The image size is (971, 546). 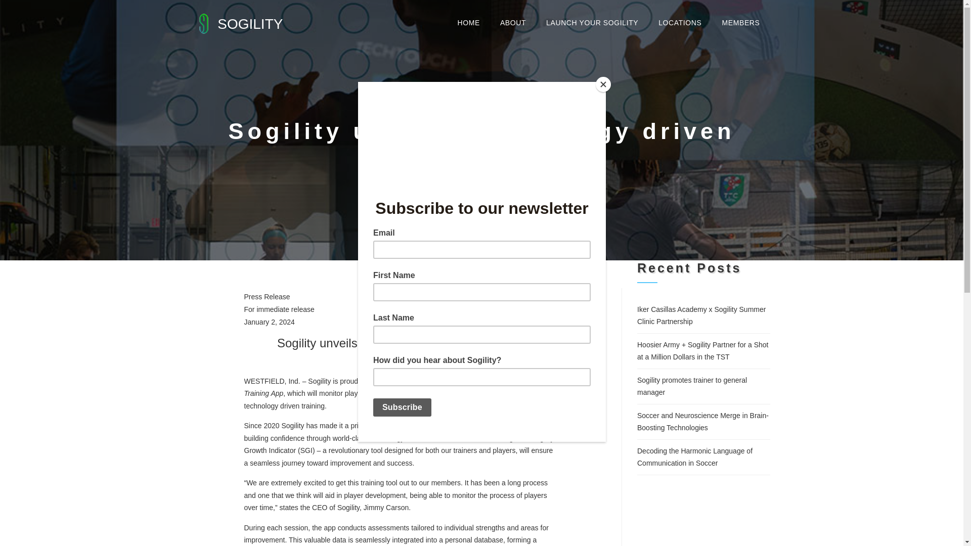 What do you see at coordinates (680, 22) in the screenshot?
I see `LOCATIONS` at bounding box center [680, 22].